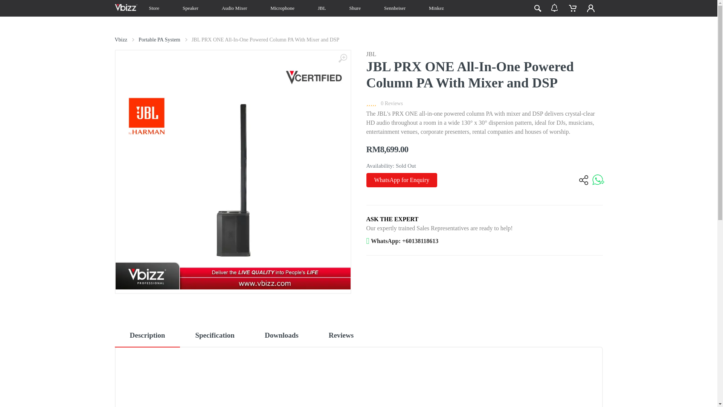 The width and height of the screenshot is (723, 407). Describe the element at coordinates (159, 40) in the screenshot. I see `Portable PA System` at that location.